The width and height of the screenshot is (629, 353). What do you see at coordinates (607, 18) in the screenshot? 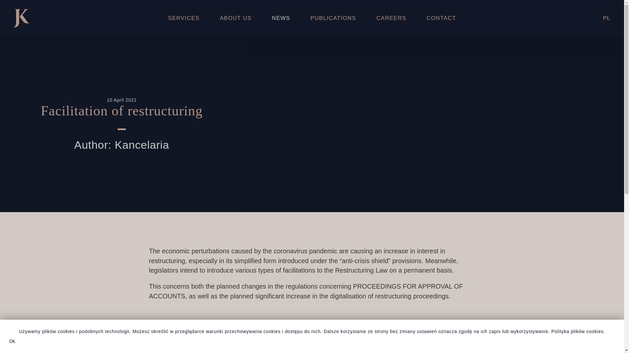
I see `PL` at bounding box center [607, 18].